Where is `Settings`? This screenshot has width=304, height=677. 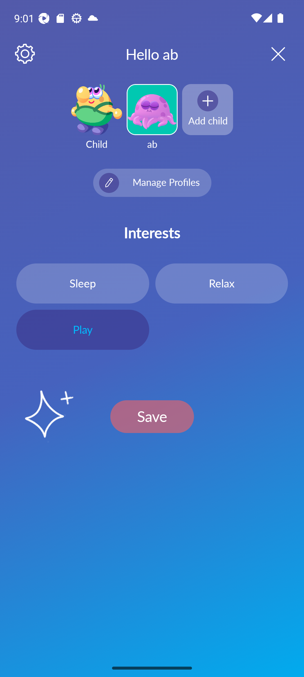
Settings is located at coordinates (25, 54).